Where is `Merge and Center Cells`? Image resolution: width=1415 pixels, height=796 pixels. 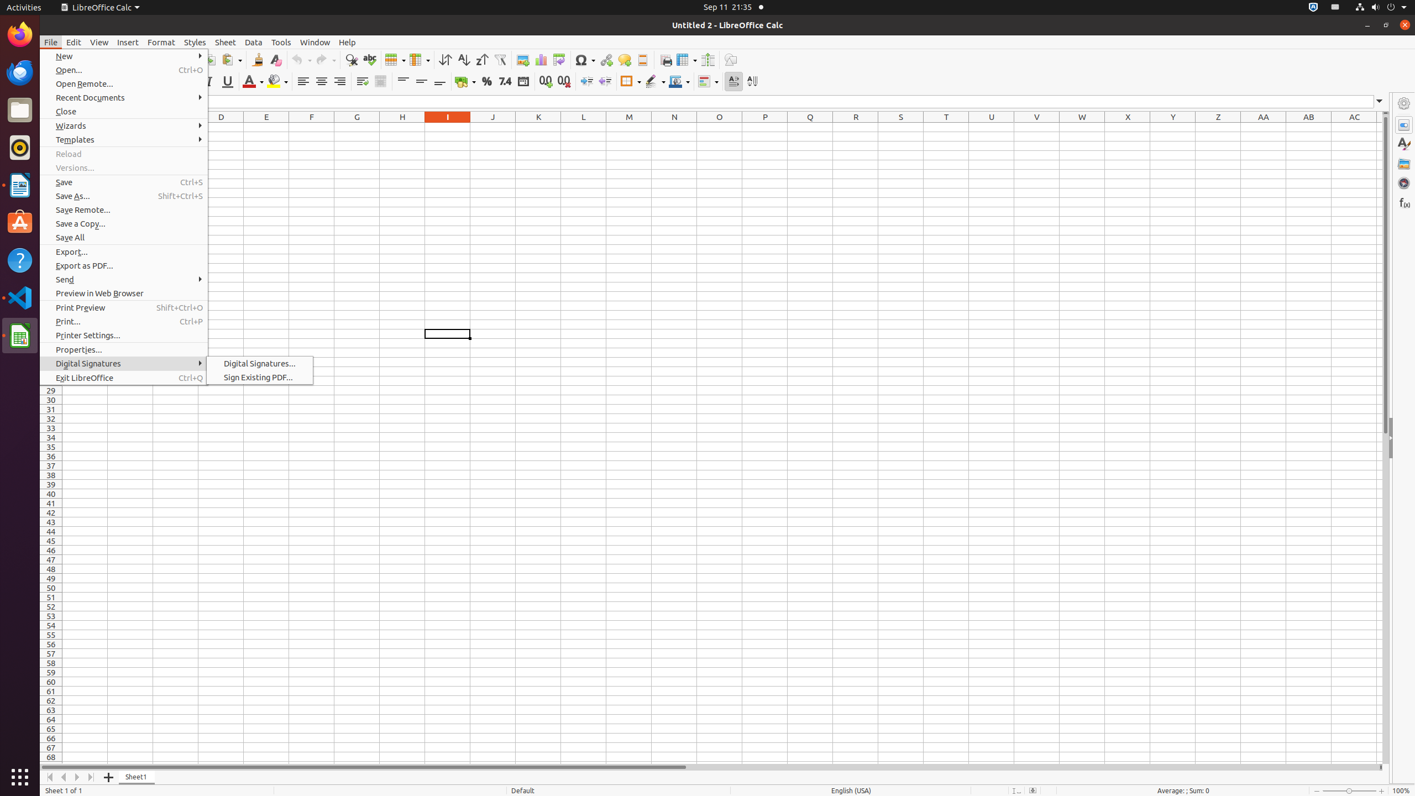 Merge and Center Cells is located at coordinates (380, 82).